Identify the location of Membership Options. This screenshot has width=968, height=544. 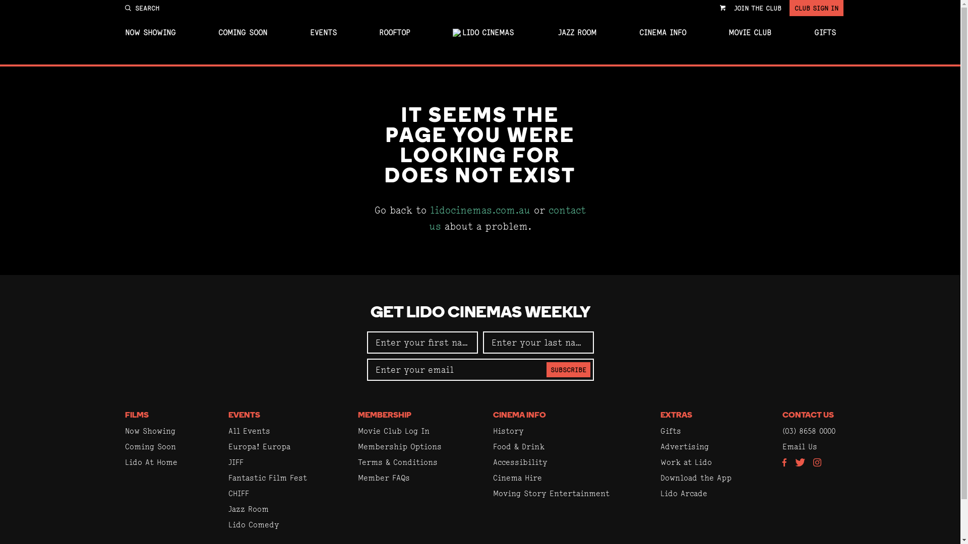
(400, 446).